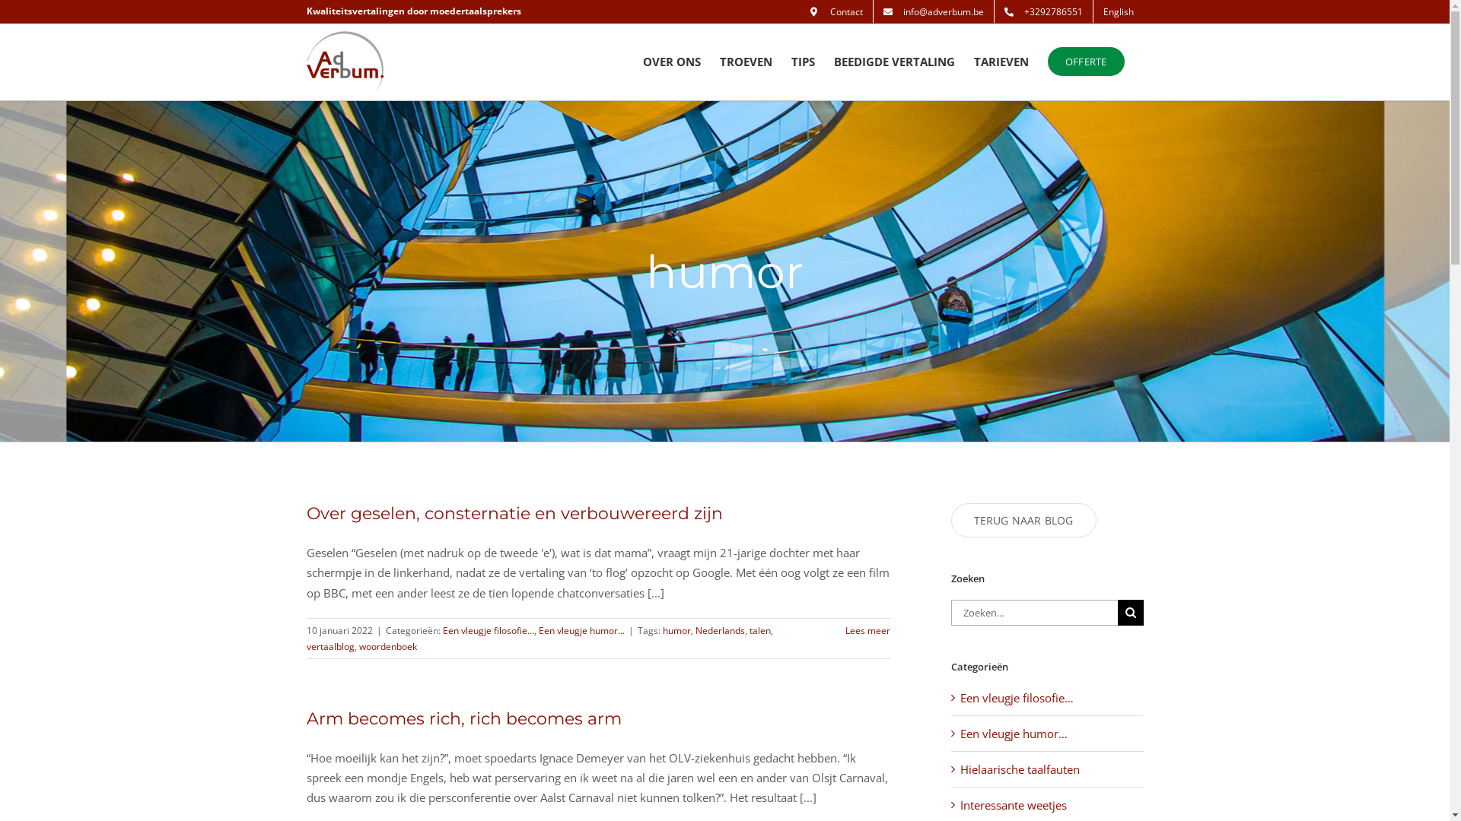 The width and height of the screenshot is (1461, 821). I want to click on OFFERTE, so click(1086, 62).